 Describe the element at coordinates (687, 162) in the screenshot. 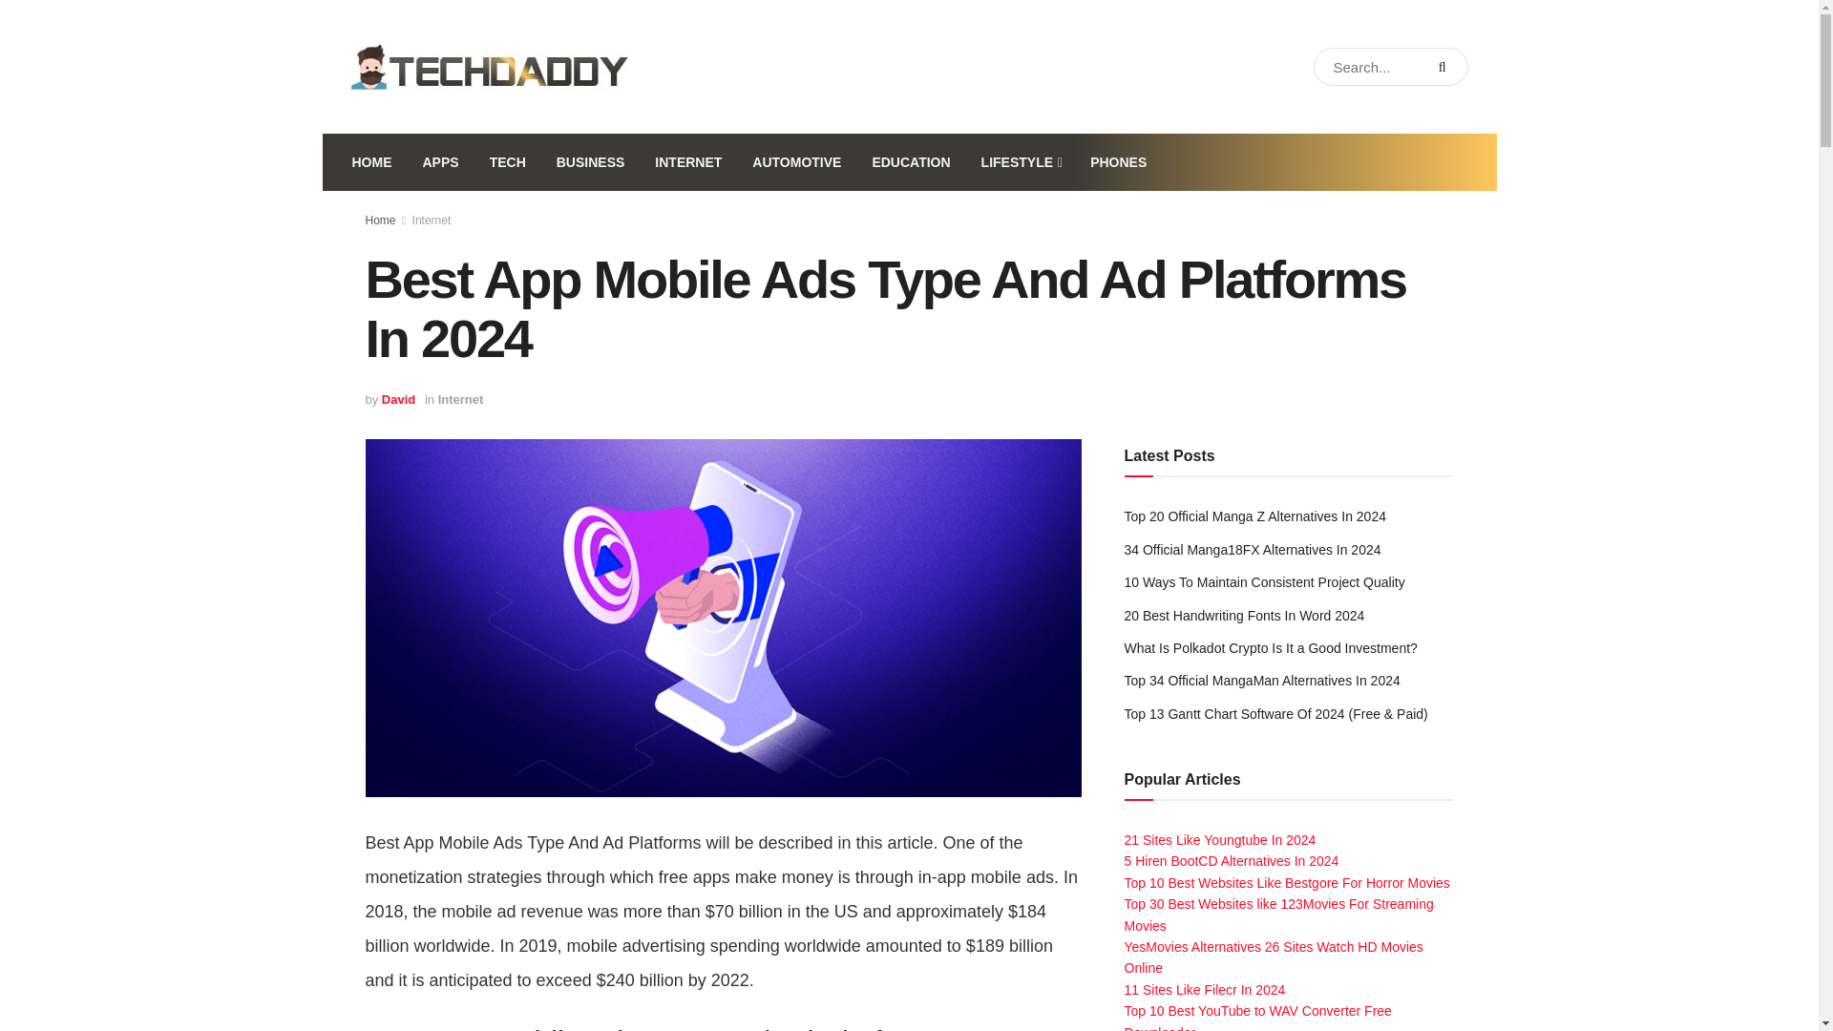

I see `INTERNET` at that location.